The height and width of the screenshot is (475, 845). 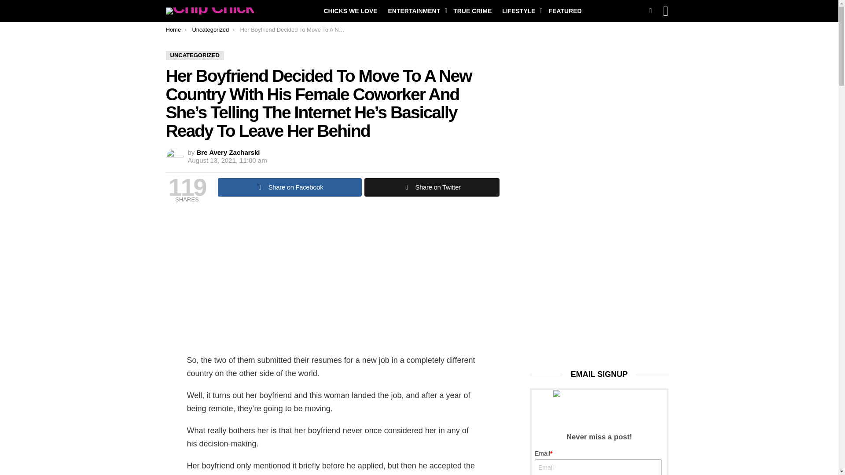 I want to click on LIFESTYLE, so click(x=520, y=11).